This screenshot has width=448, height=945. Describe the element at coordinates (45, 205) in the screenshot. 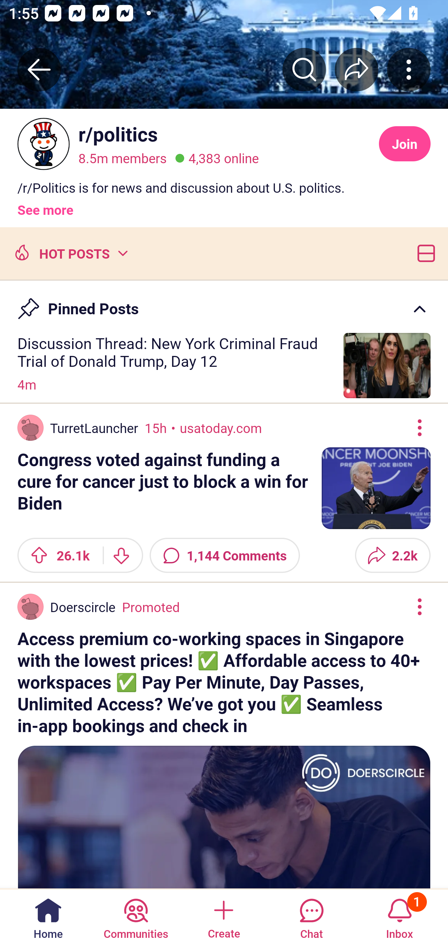

I see `See more` at that location.